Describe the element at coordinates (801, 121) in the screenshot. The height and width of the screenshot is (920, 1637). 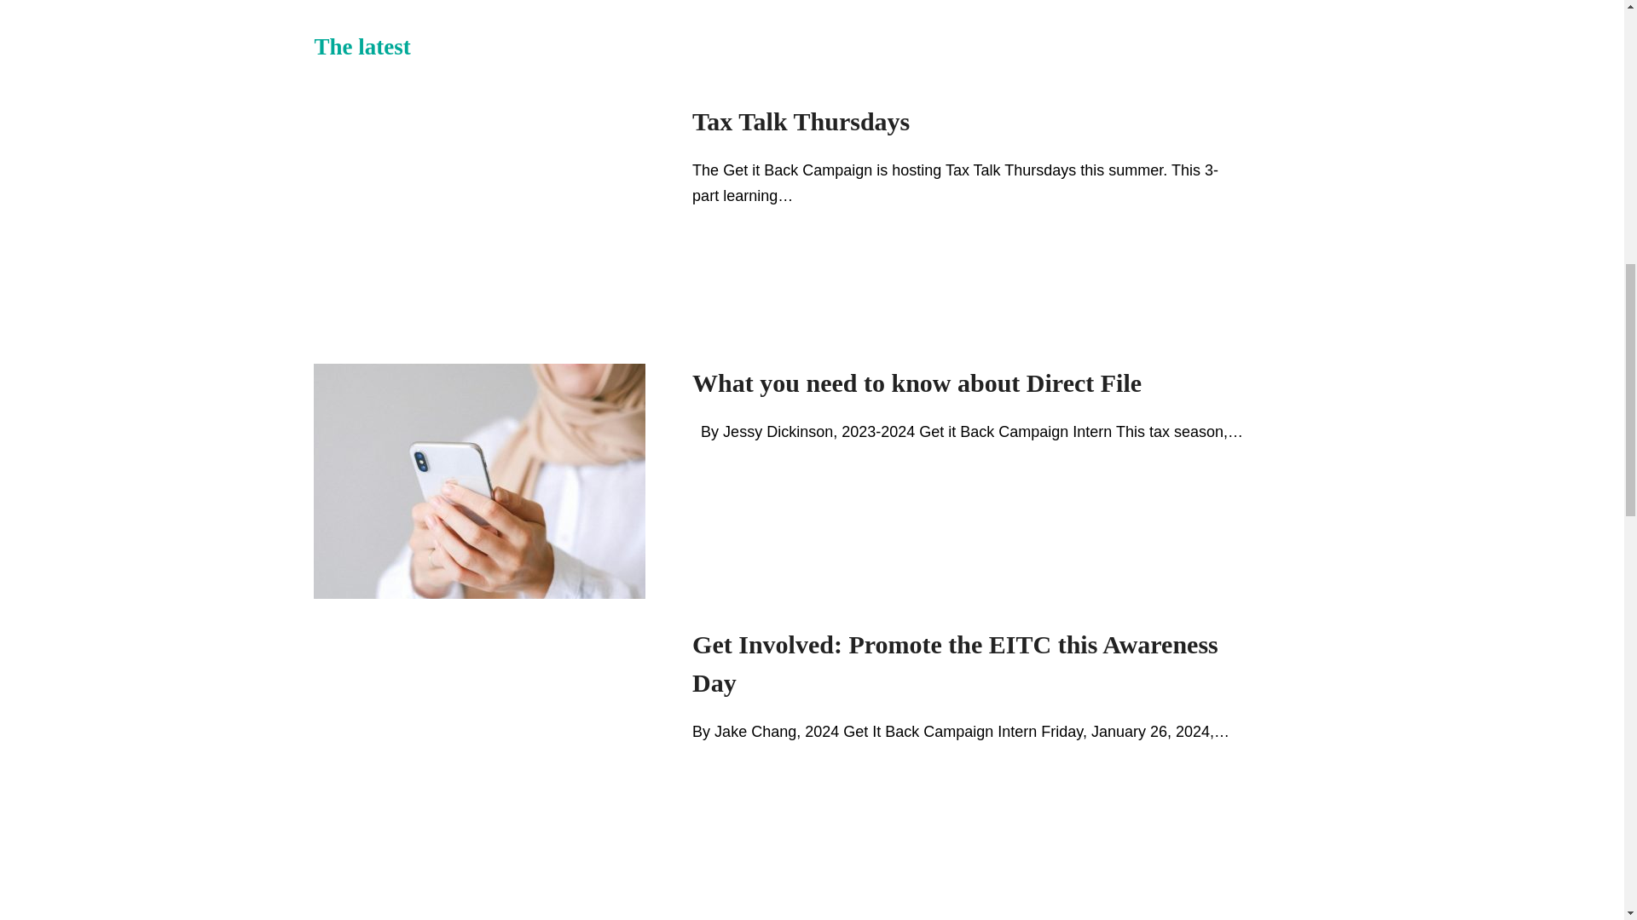
I see `Tax Talk Thursdays` at that location.